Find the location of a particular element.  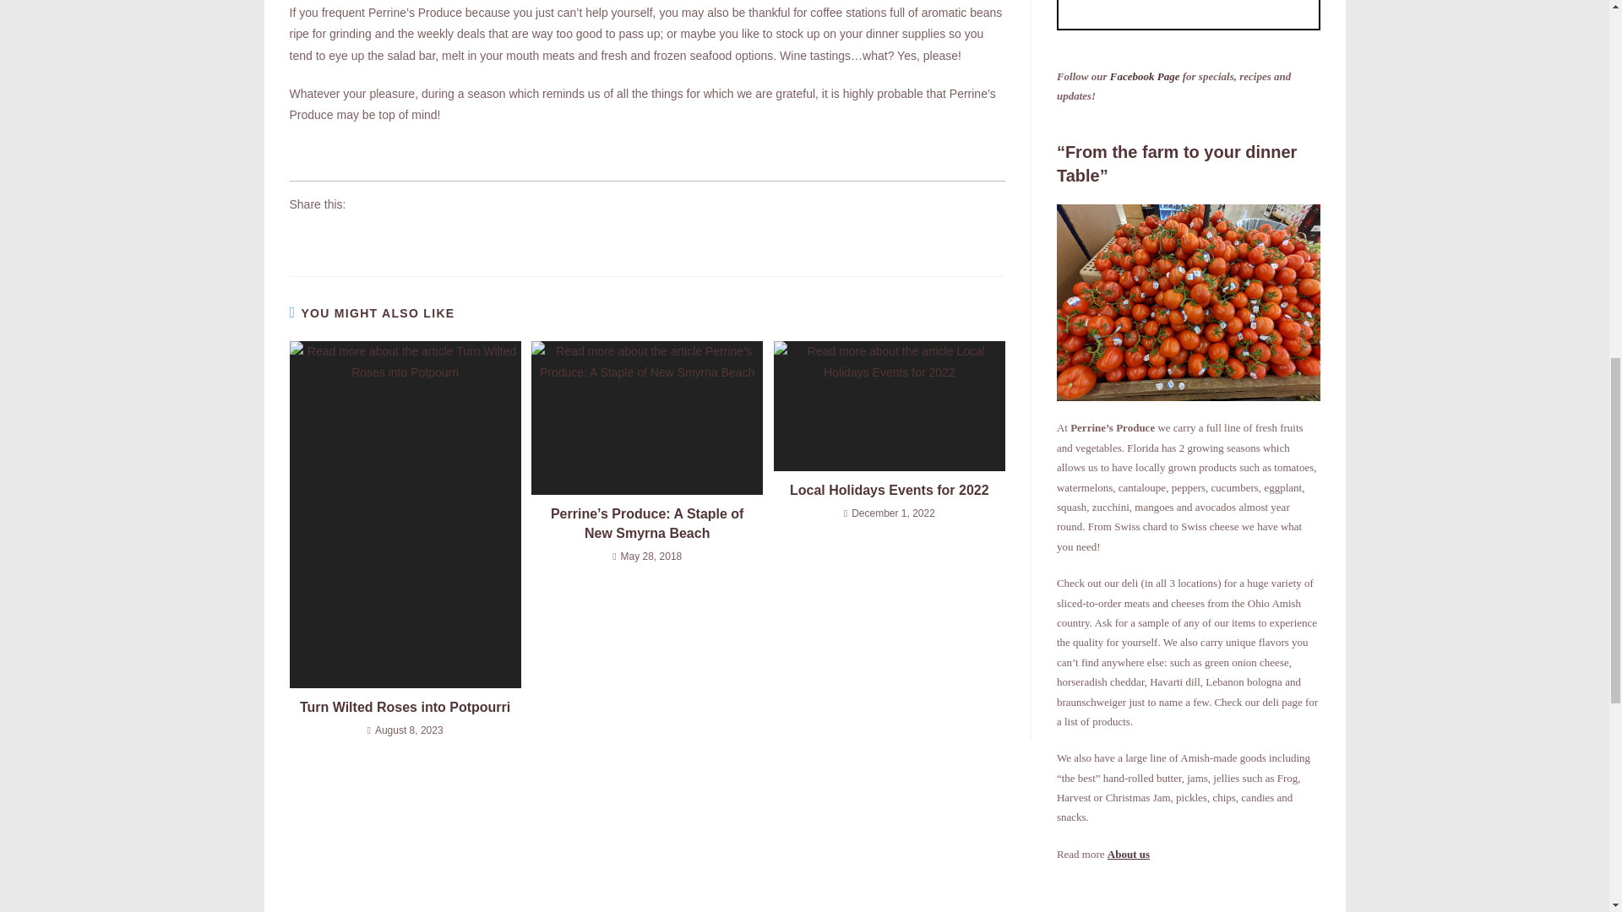

Click to share by Email is located at coordinates (463, 236).